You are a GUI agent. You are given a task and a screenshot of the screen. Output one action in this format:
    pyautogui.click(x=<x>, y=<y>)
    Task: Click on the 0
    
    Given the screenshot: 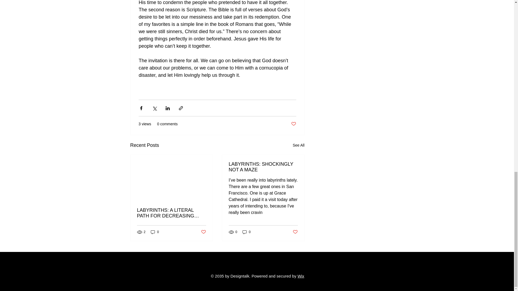 What is the action you would take?
    pyautogui.click(x=155, y=232)
    